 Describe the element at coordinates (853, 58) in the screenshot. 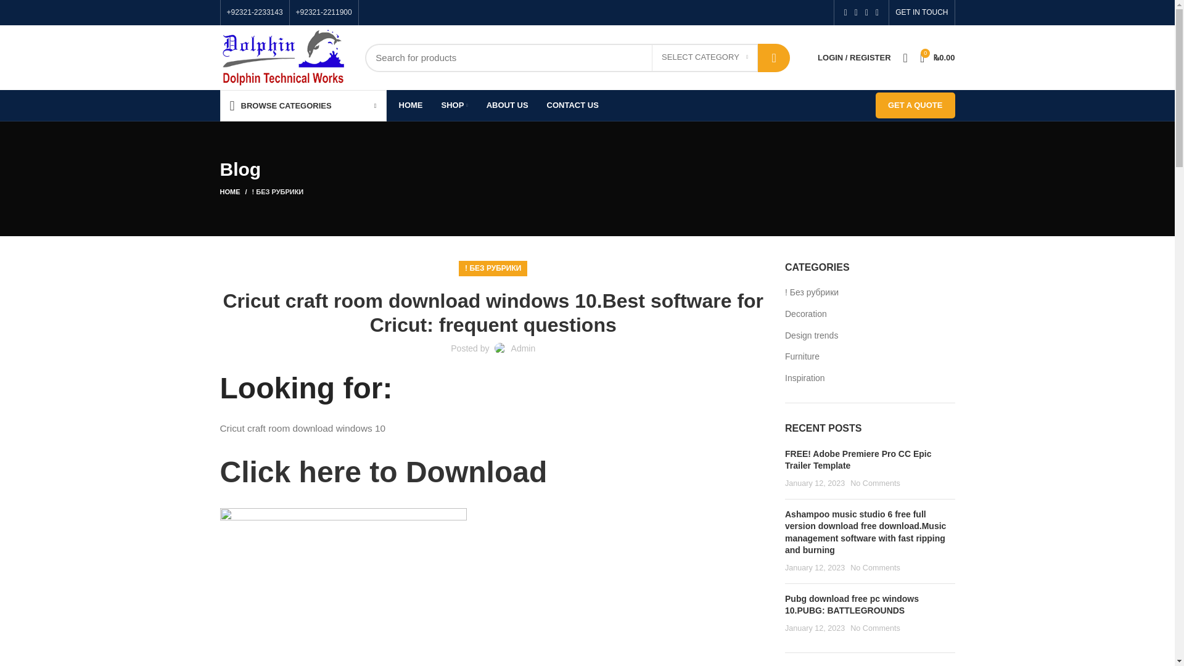

I see `My account` at that location.